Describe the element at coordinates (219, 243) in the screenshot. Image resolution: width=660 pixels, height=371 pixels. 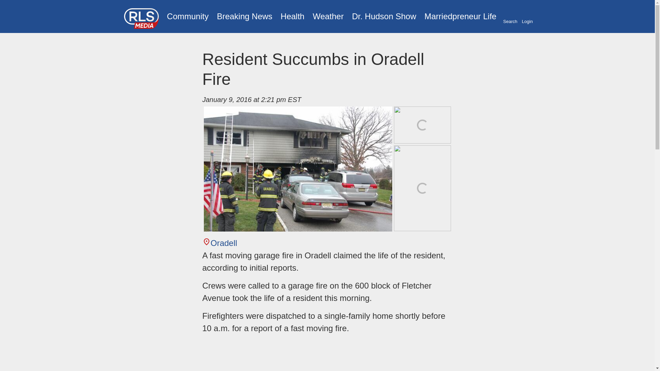
I see `Oradell` at that location.